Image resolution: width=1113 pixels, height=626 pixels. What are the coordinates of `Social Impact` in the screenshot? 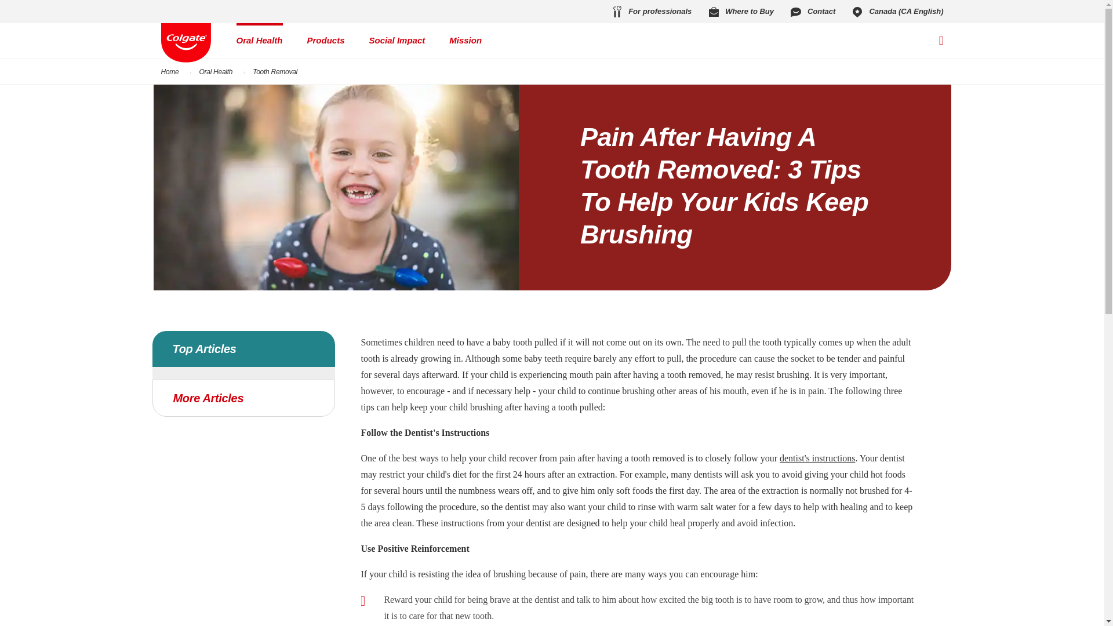 It's located at (397, 41).